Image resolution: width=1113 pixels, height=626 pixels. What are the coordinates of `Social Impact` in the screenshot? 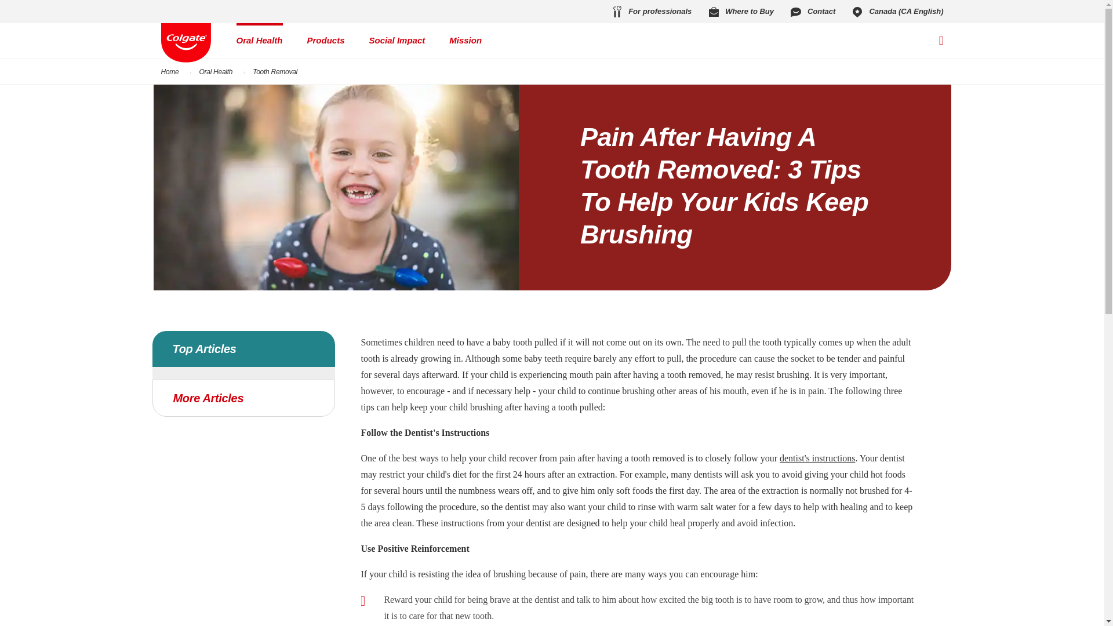 It's located at (397, 41).